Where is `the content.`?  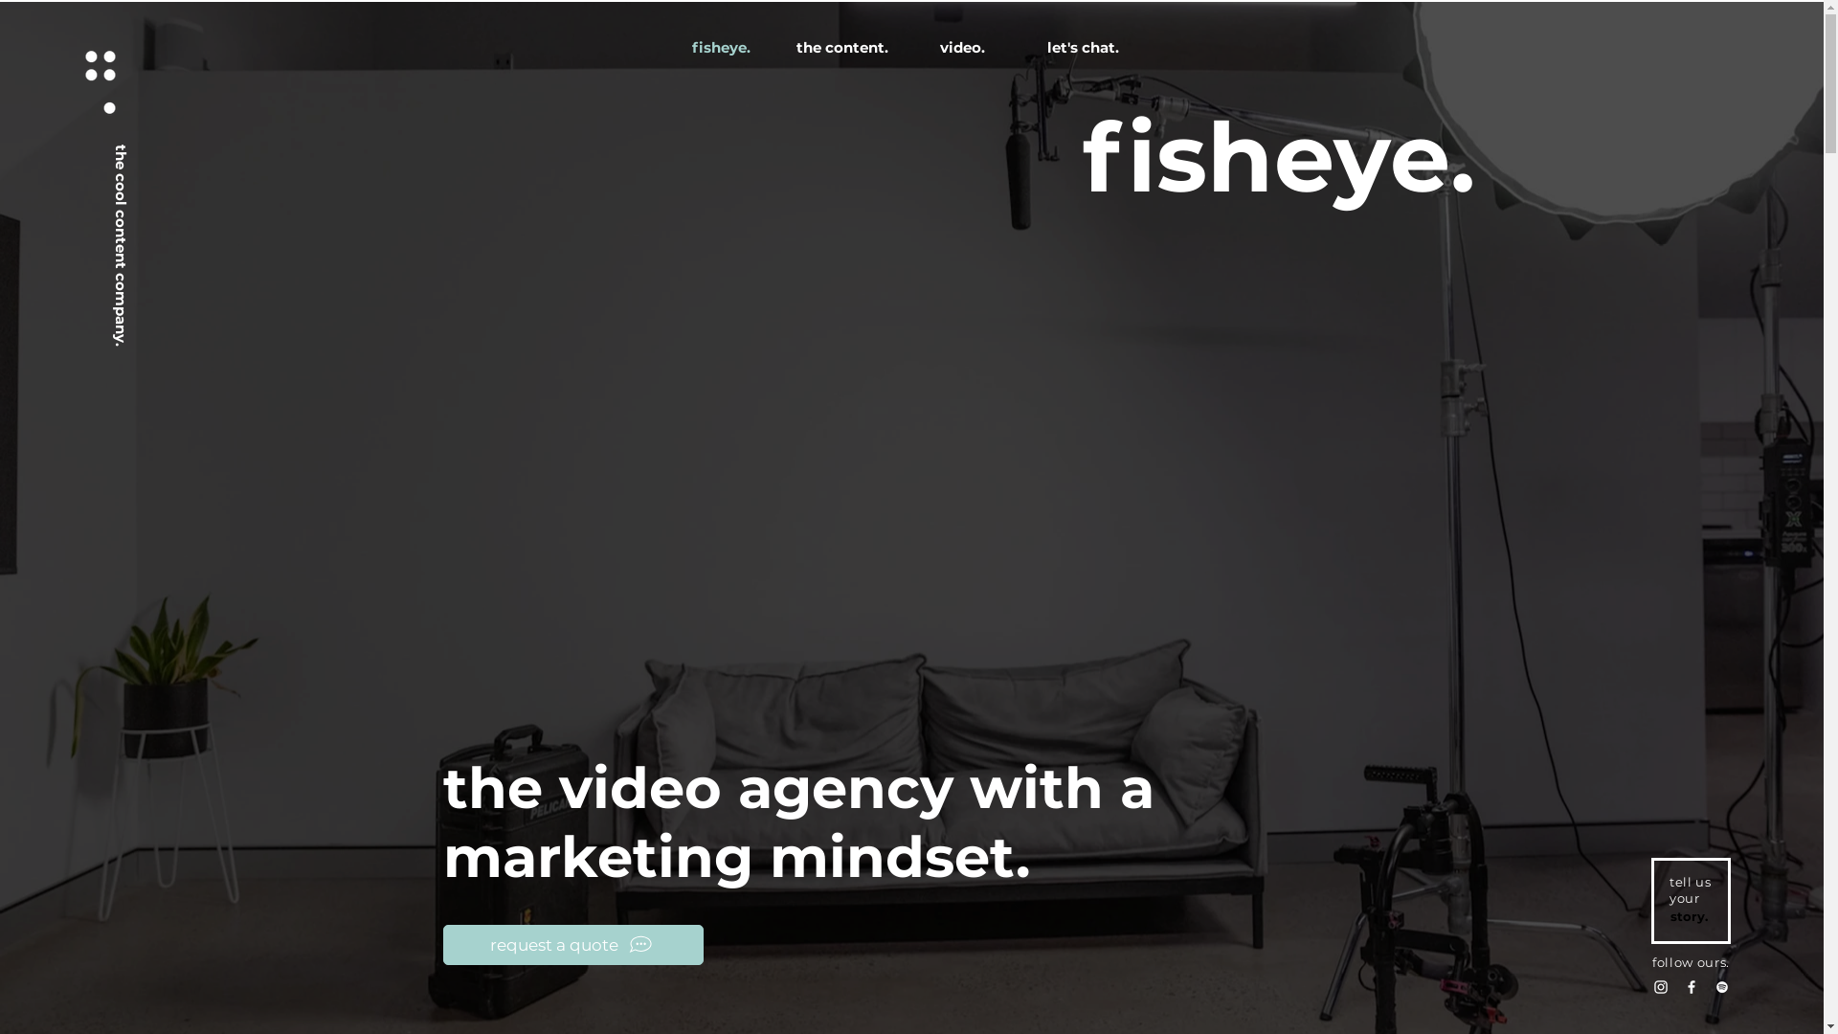 the content. is located at coordinates (841, 48).